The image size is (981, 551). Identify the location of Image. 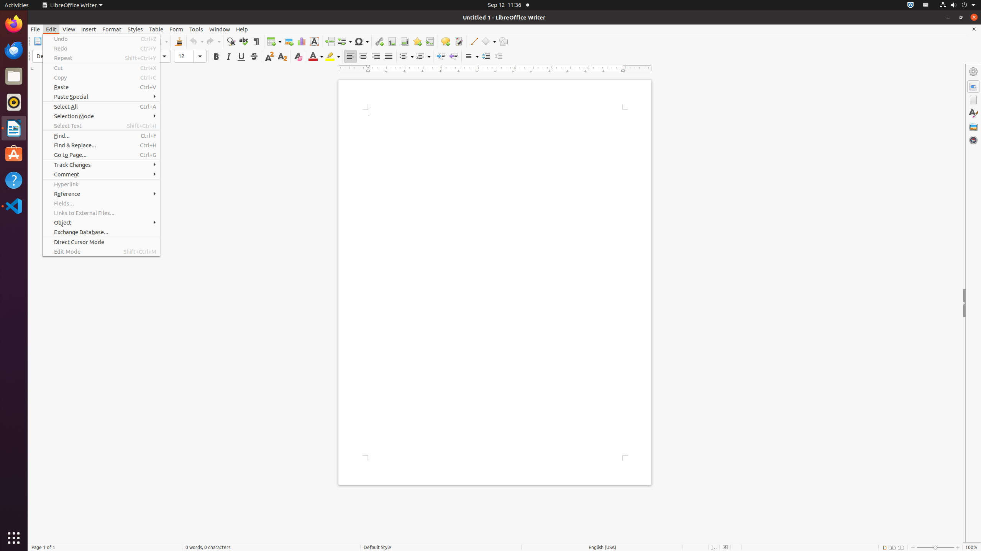
(289, 41).